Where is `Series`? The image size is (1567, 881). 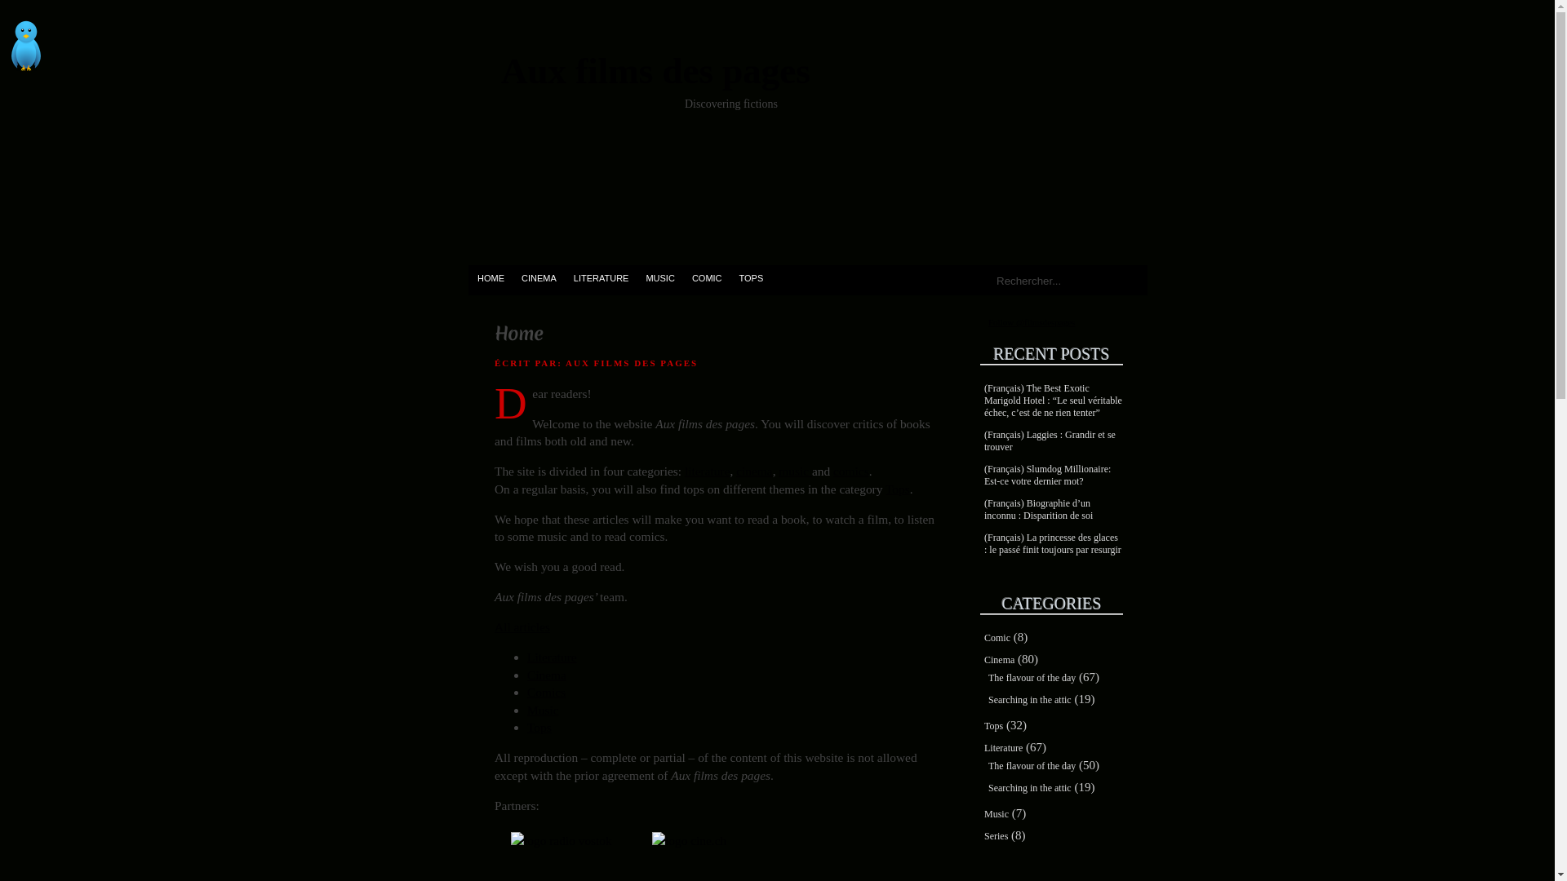
Series is located at coordinates (996, 835).